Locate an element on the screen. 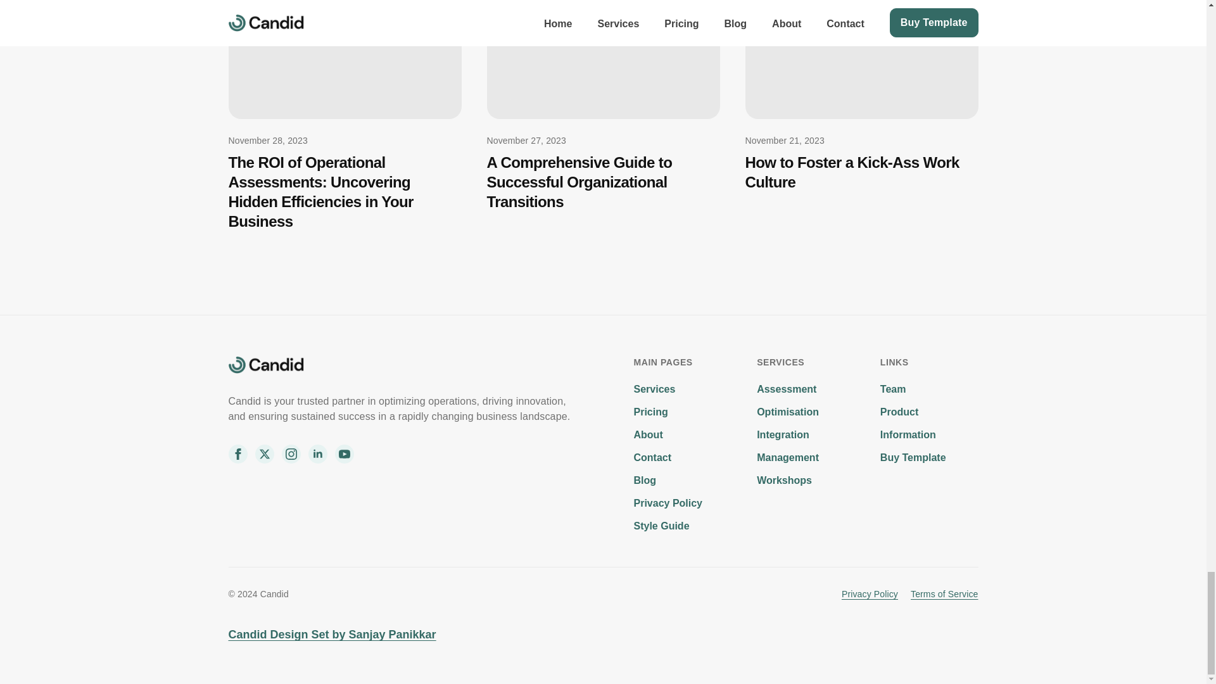 This screenshot has width=1216, height=684. Services is located at coordinates (654, 389).